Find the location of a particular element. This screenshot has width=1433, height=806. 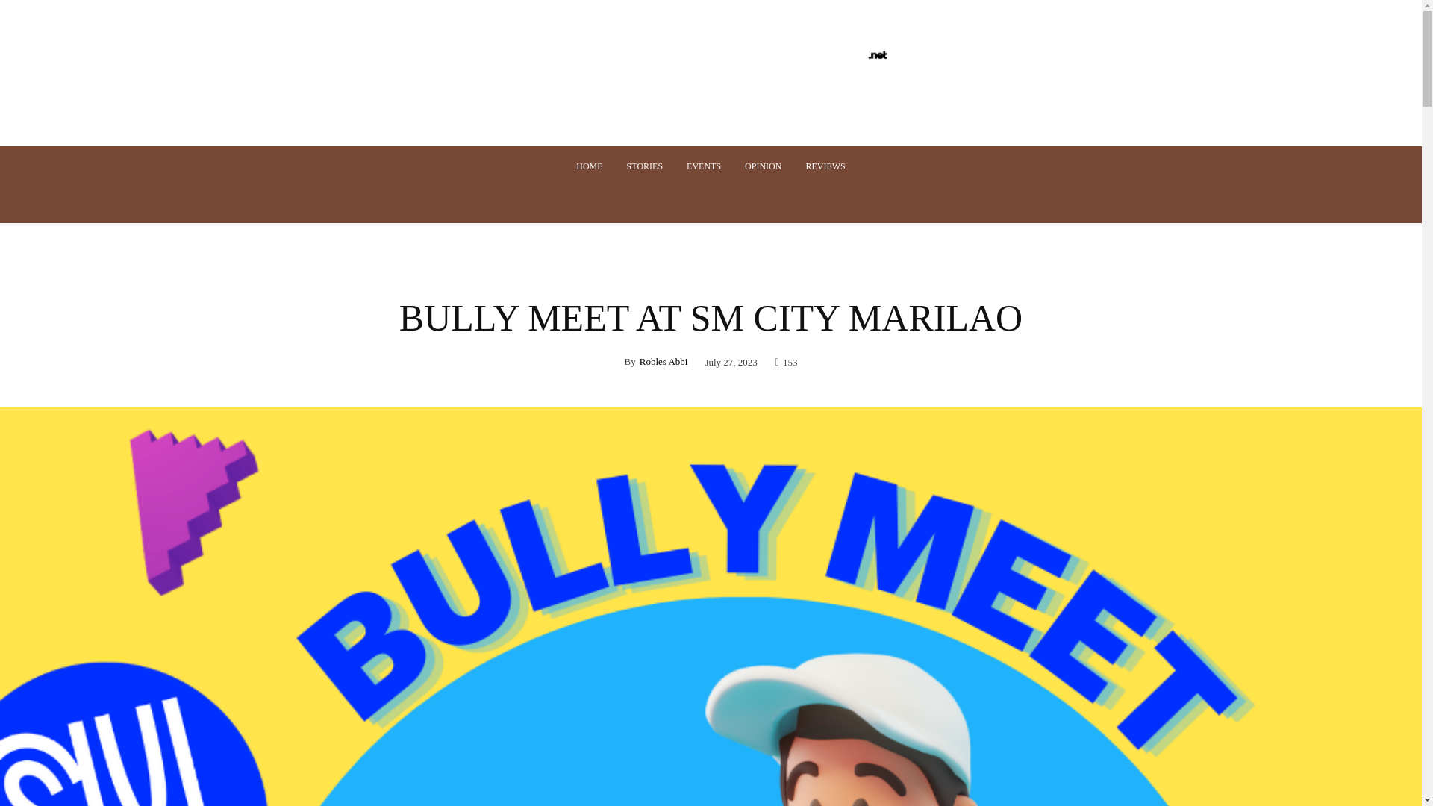

EVENTS is located at coordinates (703, 166).